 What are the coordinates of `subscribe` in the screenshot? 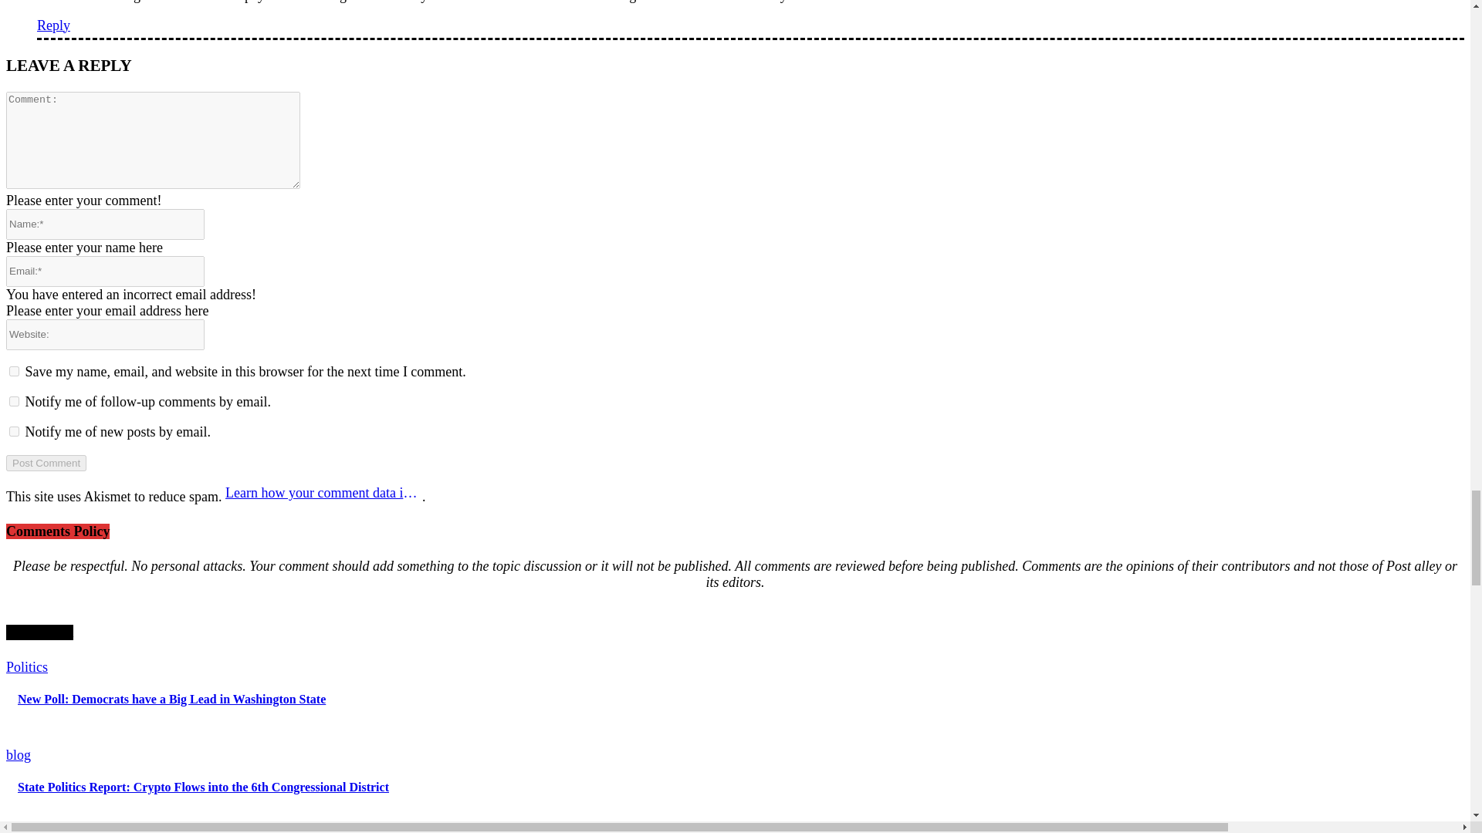 It's located at (14, 401).